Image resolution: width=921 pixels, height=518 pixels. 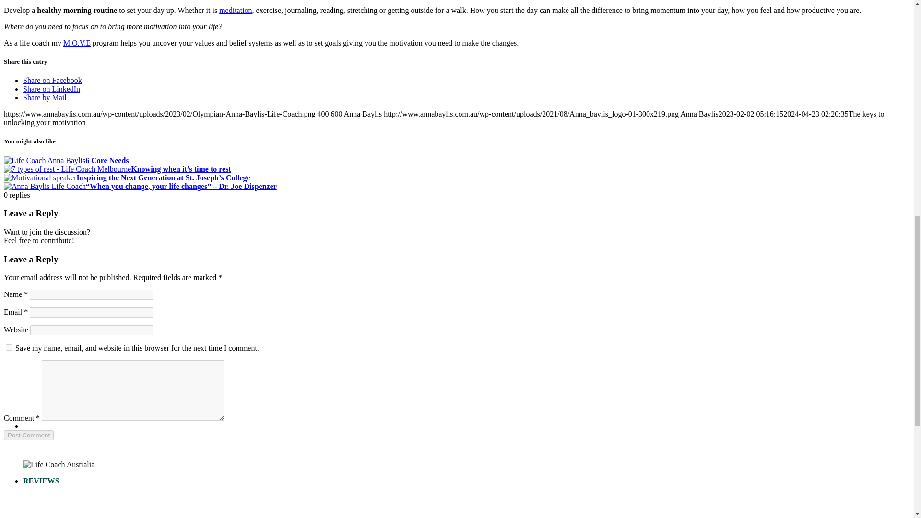 What do you see at coordinates (41, 481) in the screenshot?
I see `REVIEWS` at bounding box center [41, 481].